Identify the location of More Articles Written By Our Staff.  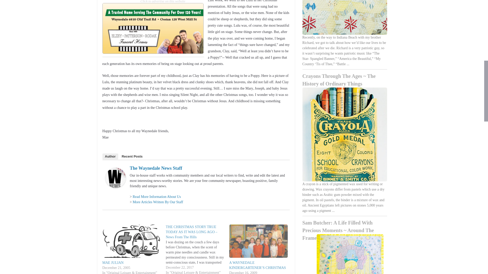
(158, 202).